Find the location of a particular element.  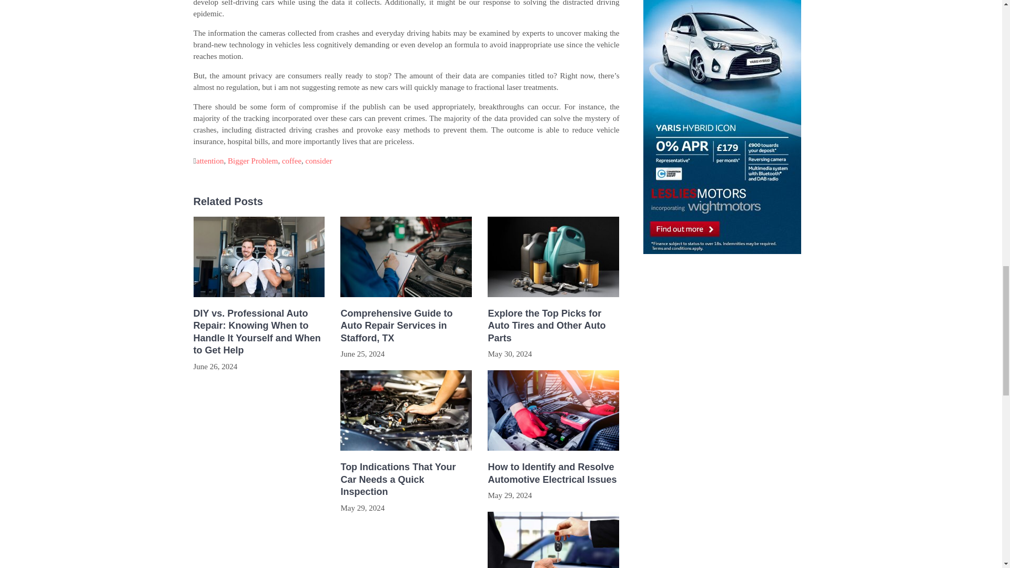

Top Indications That Your Car Needs a Quick Inspection is located at coordinates (406, 480).